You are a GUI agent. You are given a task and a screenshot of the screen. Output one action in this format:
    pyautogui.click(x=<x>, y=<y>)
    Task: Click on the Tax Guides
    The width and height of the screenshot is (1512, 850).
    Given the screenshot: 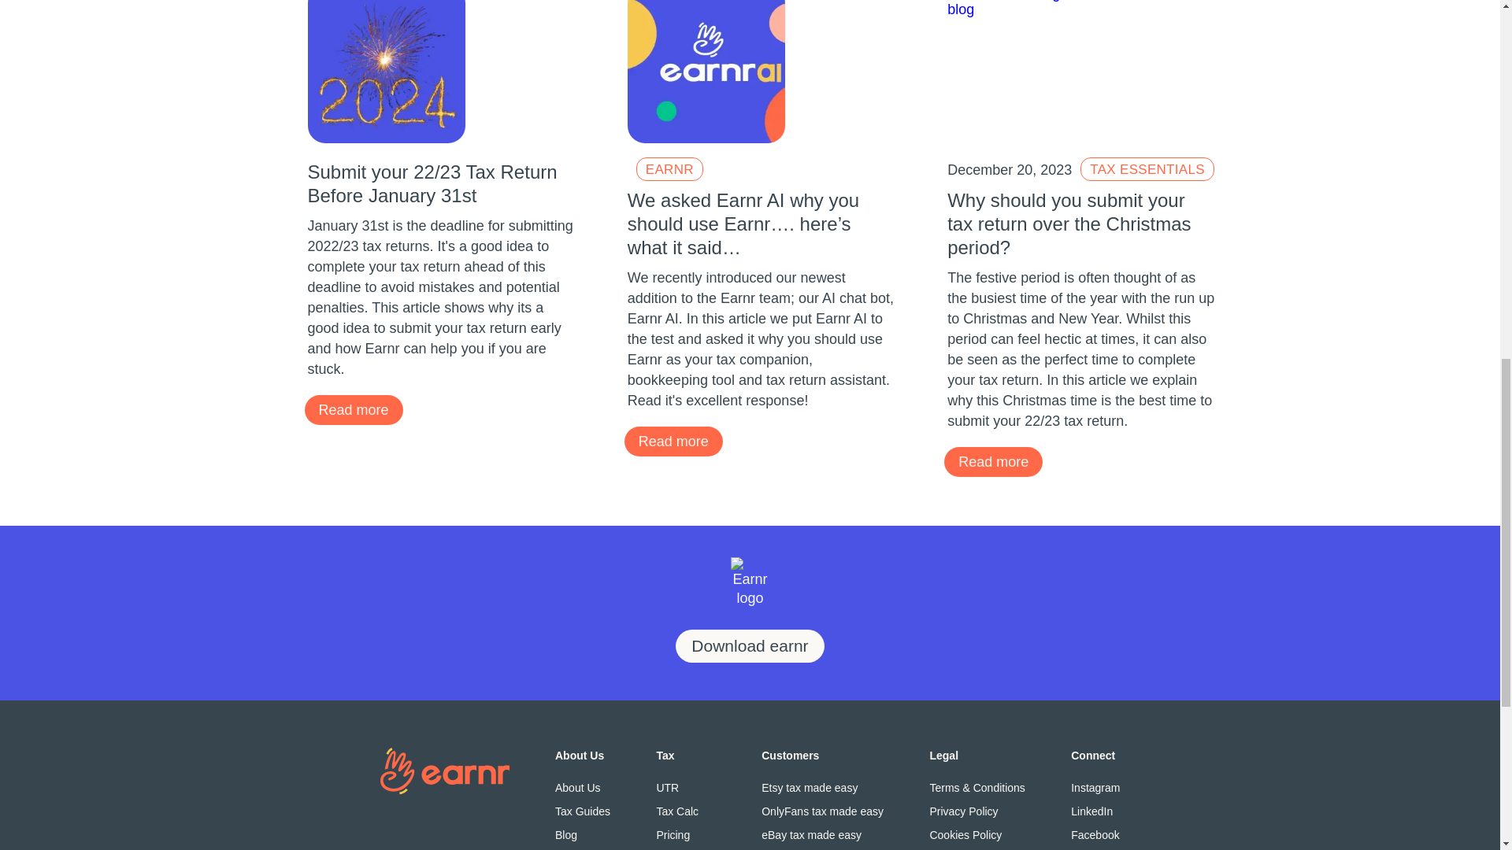 What is the action you would take?
    pyautogui.click(x=583, y=811)
    